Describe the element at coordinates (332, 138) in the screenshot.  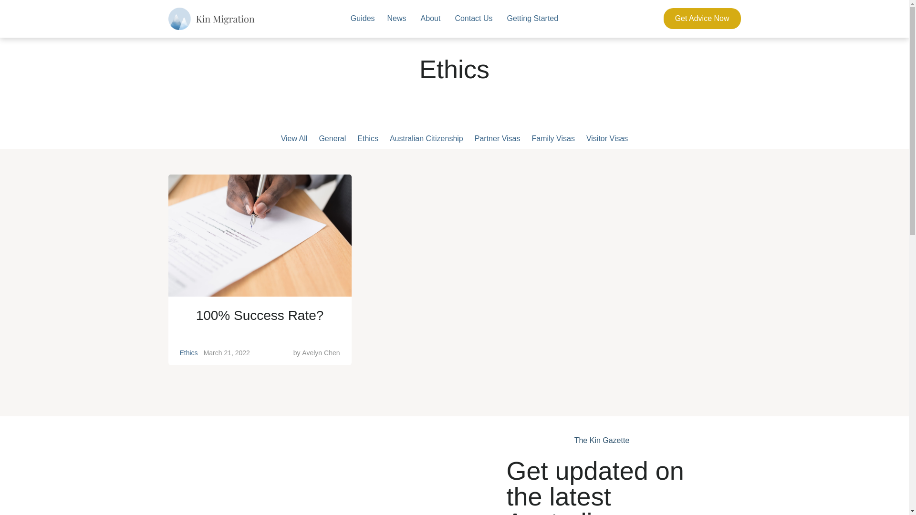
I see `General` at that location.